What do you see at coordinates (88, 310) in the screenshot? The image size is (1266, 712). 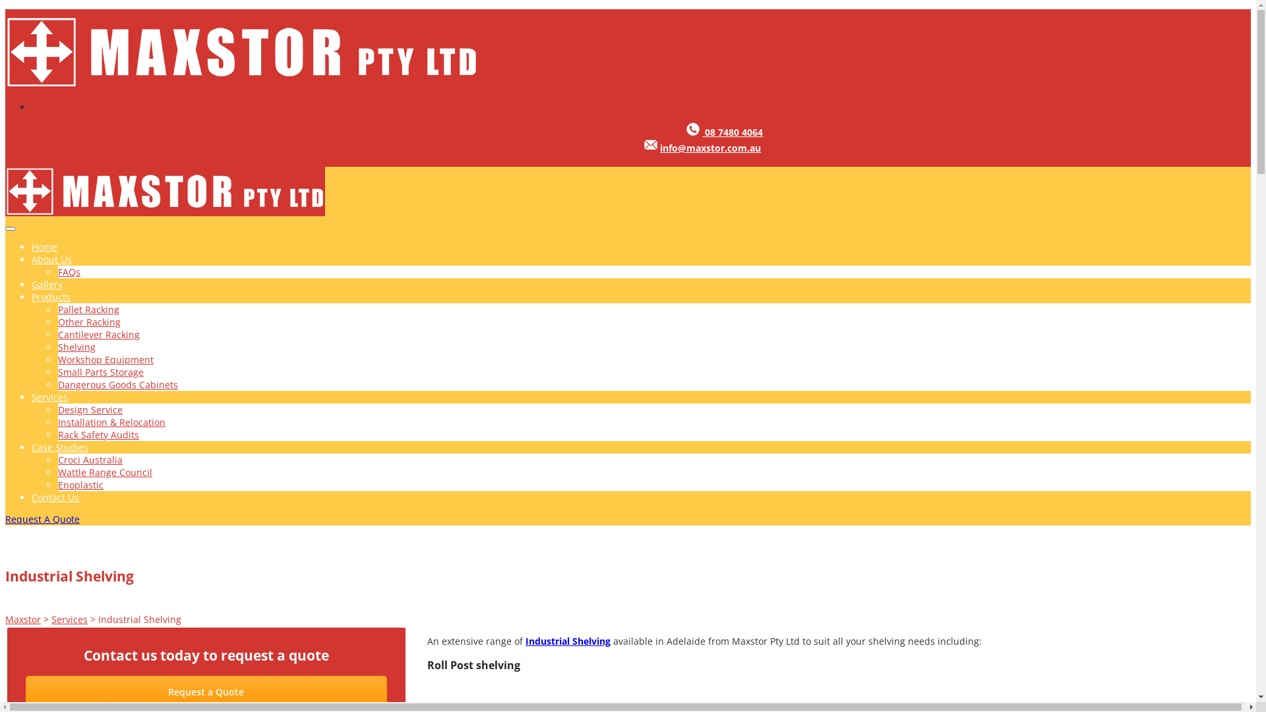 I see `Pallet Racking` at bounding box center [88, 310].